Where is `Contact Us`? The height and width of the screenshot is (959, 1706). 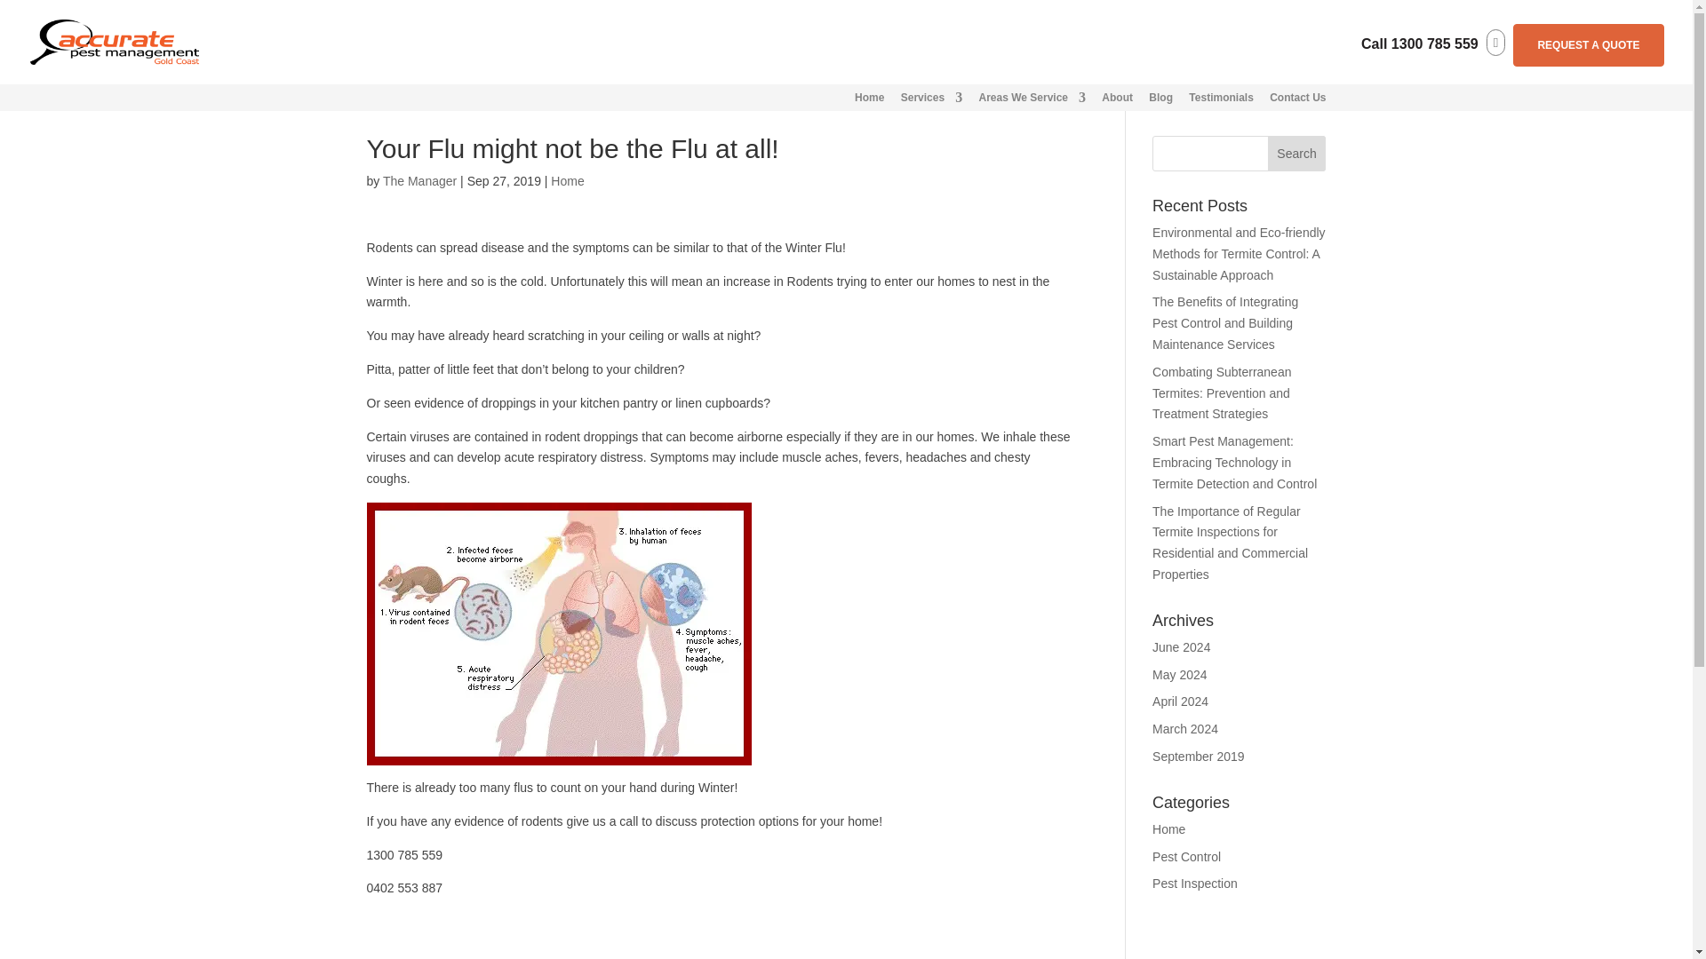 Contact Us is located at coordinates (1297, 101).